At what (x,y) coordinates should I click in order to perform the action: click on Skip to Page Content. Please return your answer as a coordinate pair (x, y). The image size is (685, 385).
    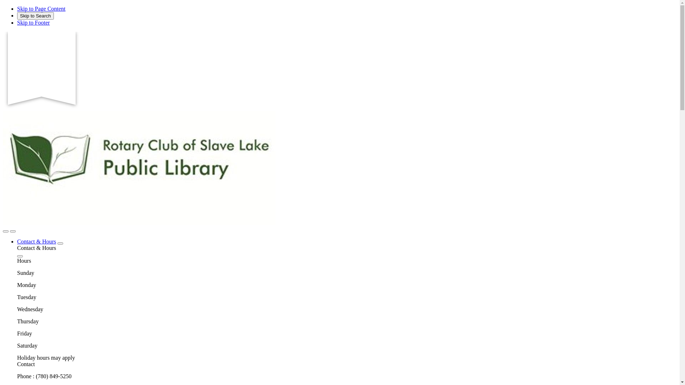
    Looking at the image, I should click on (41, 9).